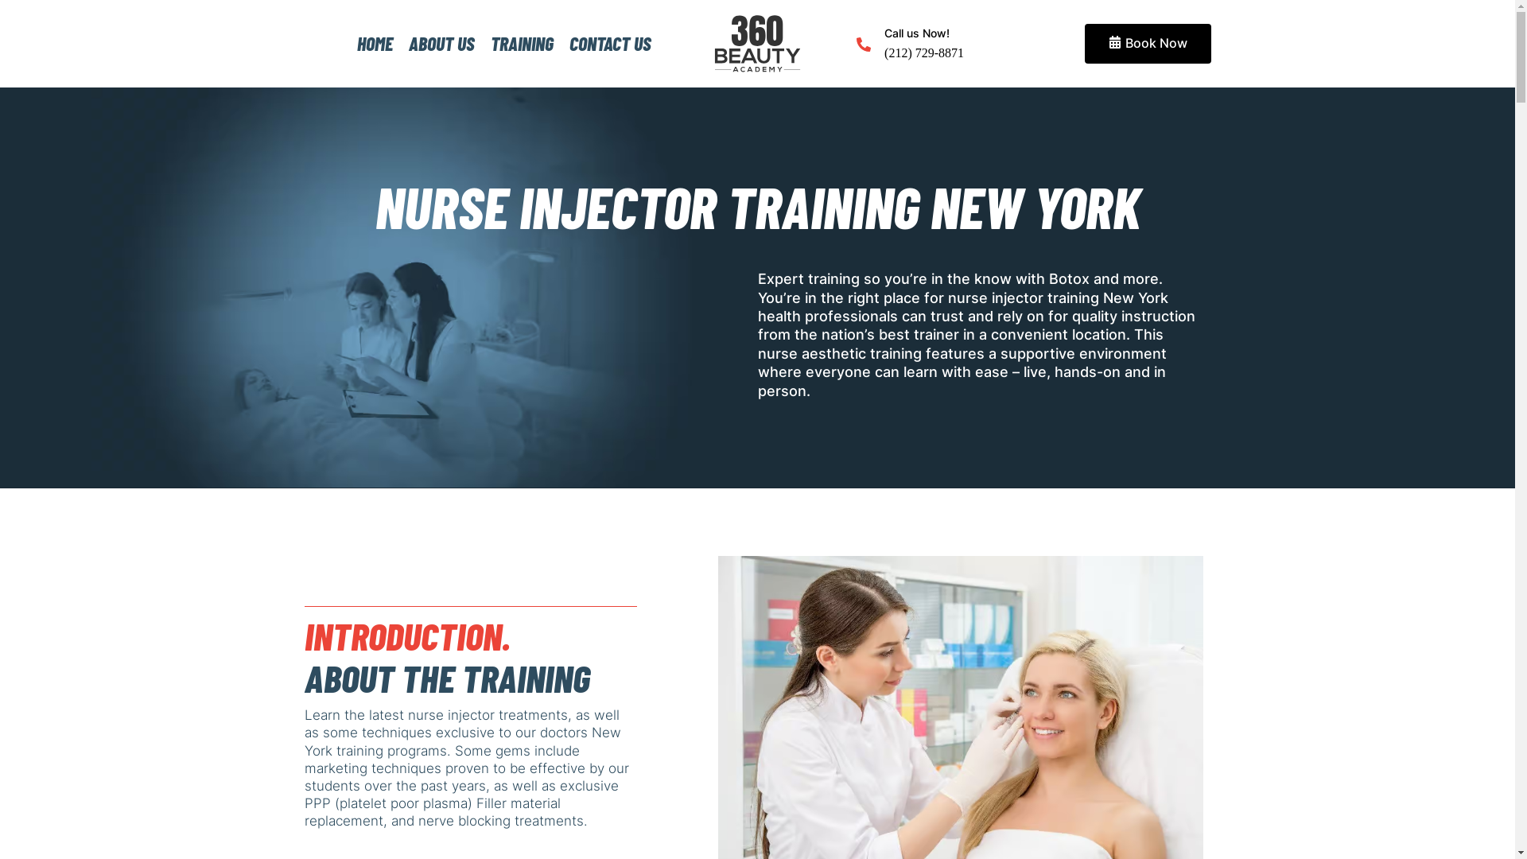 The height and width of the screenshot is (859, 1527). I want to click on ABOUT US, so click(442, 43).